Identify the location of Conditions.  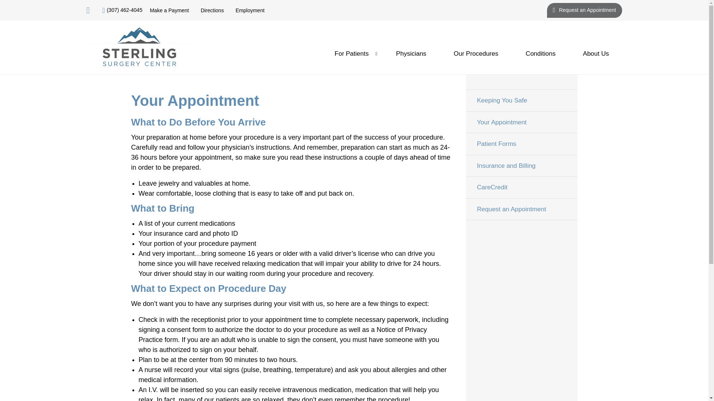
(540, 53).